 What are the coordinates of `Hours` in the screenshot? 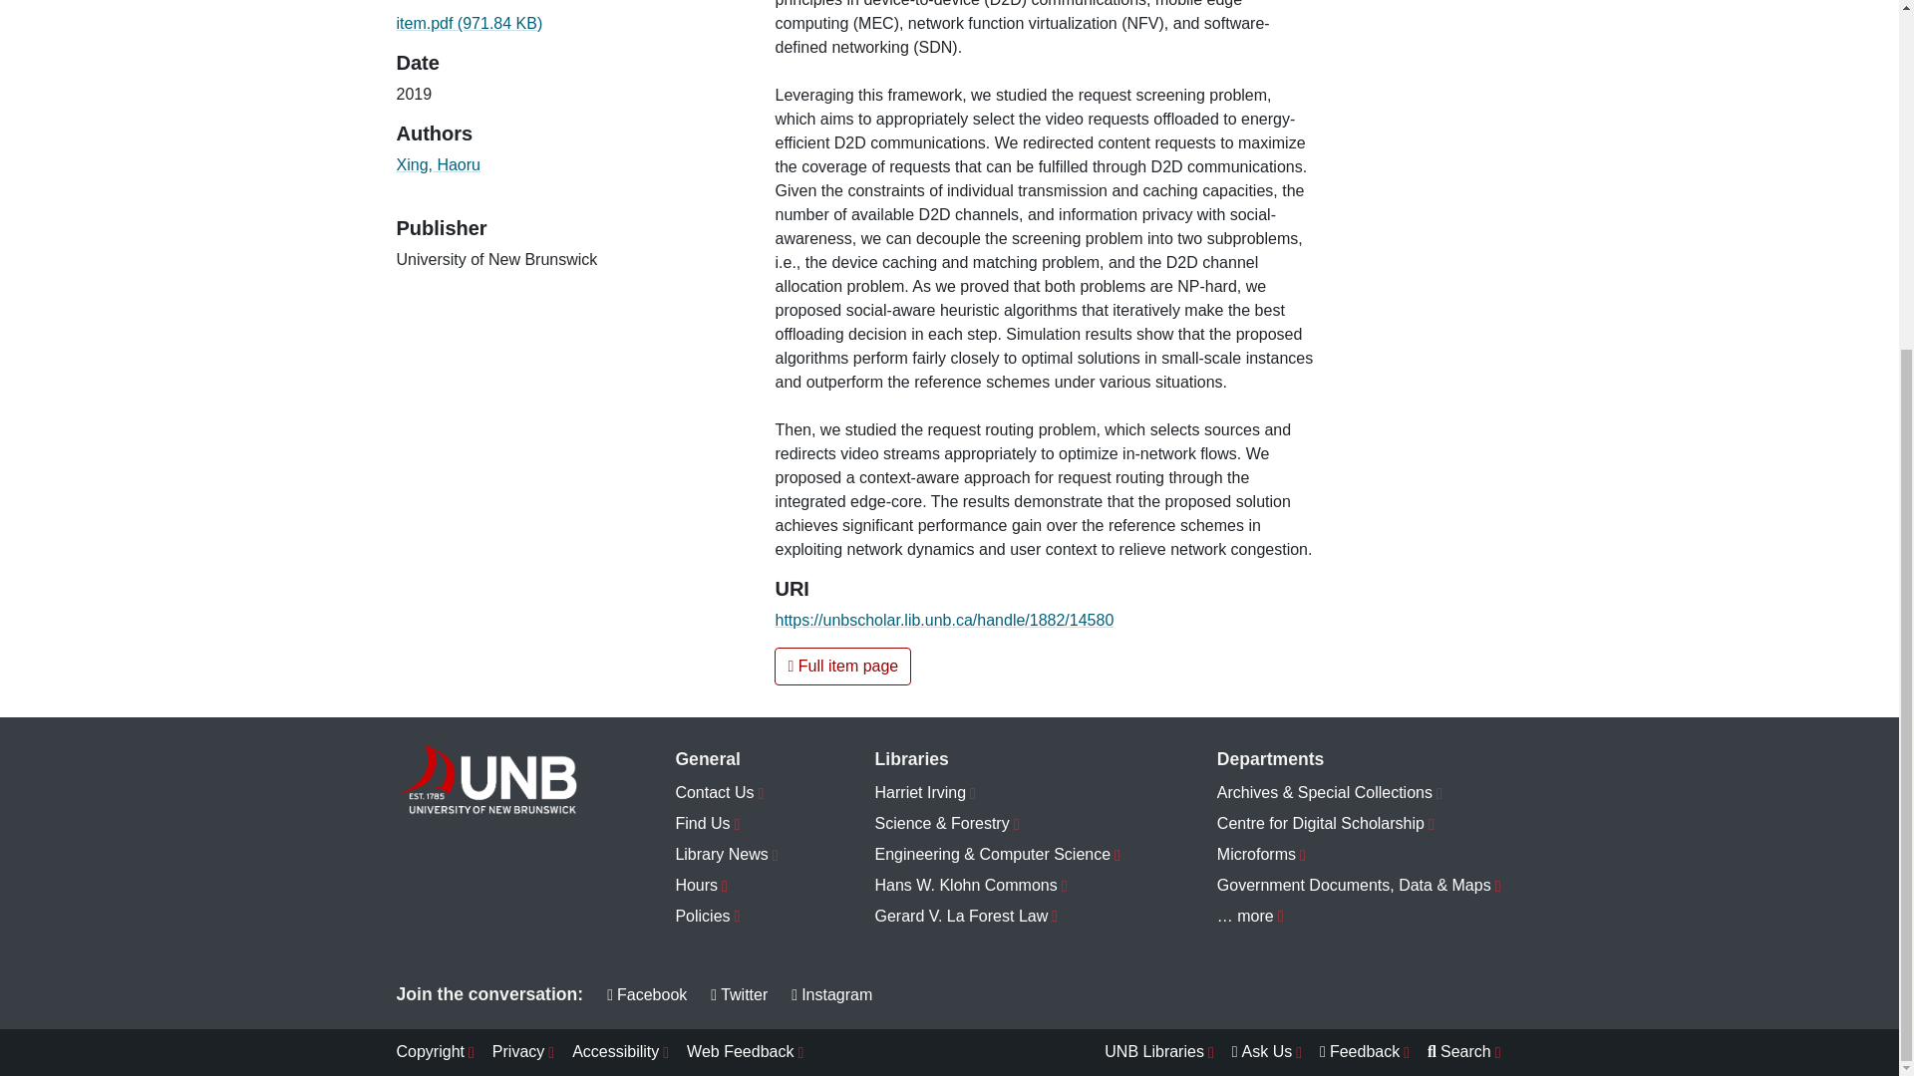 It's located at (727, 886).